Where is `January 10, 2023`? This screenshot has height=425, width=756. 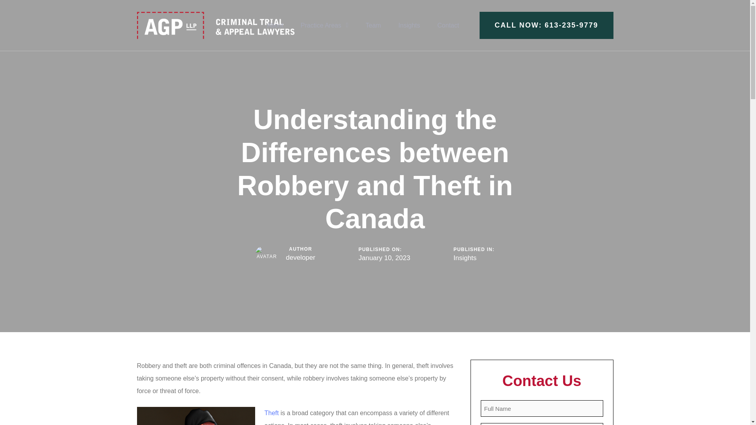
January 10, 2023 is located at coordinates (384, 258).